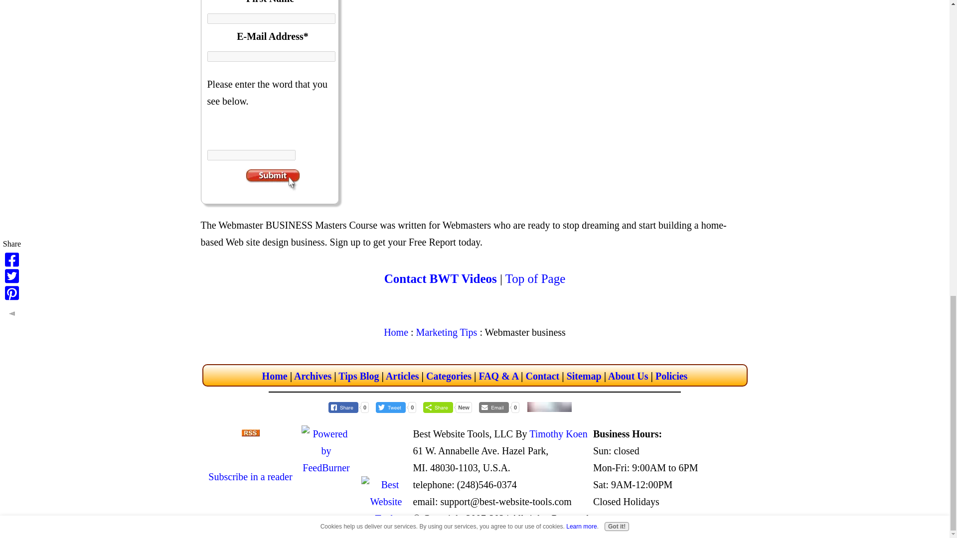  Describe the element at coordinates (600, 405) in the screenshot. I see `Review This Website` at that location.